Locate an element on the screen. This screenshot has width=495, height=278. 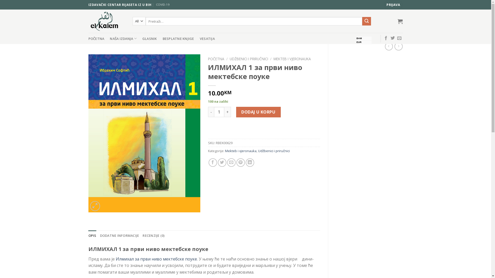
MEKTEB I VJERONAUKA is located at coordinates (292, 59).